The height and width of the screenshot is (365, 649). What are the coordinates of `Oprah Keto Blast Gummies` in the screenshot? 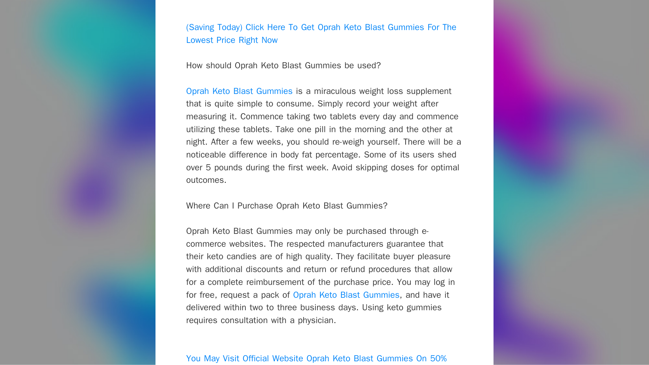 It's located at (239, 91).